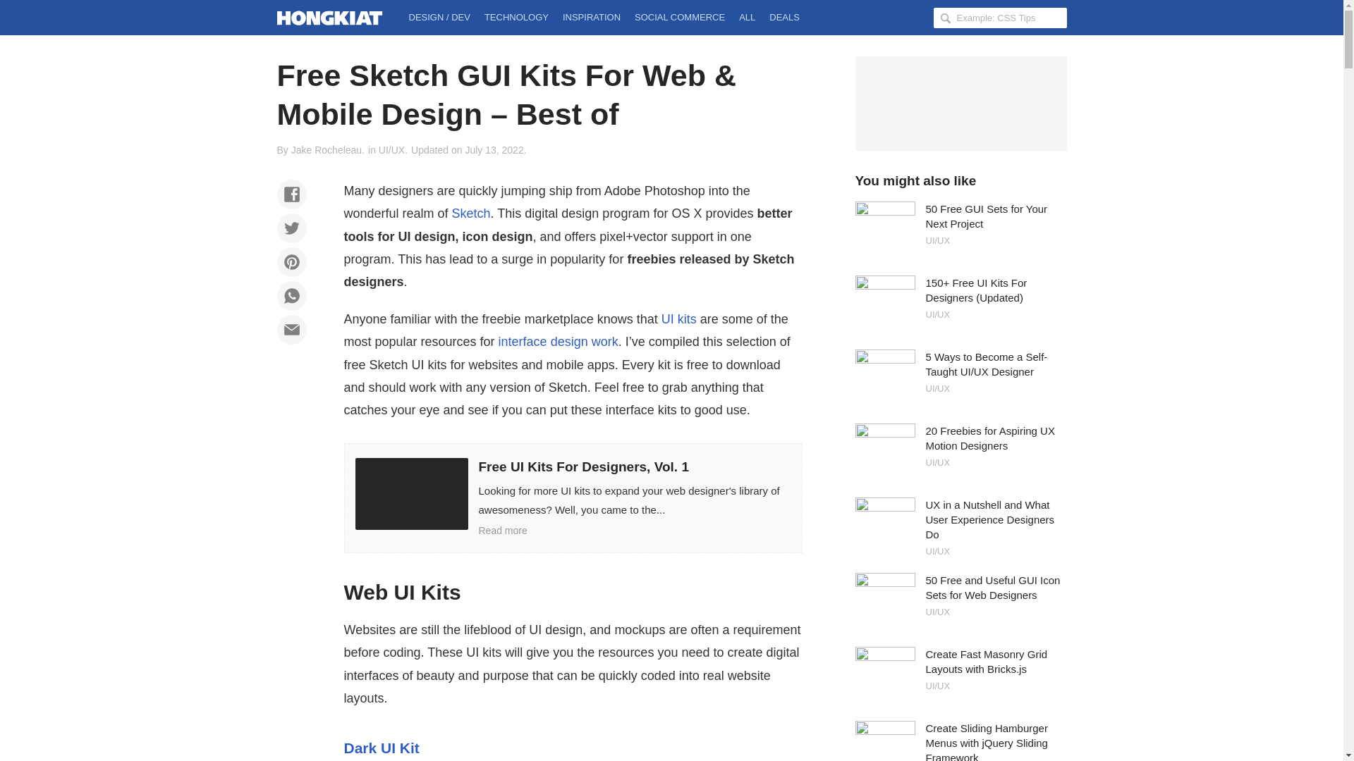 The height and width of the screenshot is (761, 1354). What do you see at coordinates (1000, 17) in the screenshot?
I see `Search Hongkiat for` at bounding box center [1000, 17].